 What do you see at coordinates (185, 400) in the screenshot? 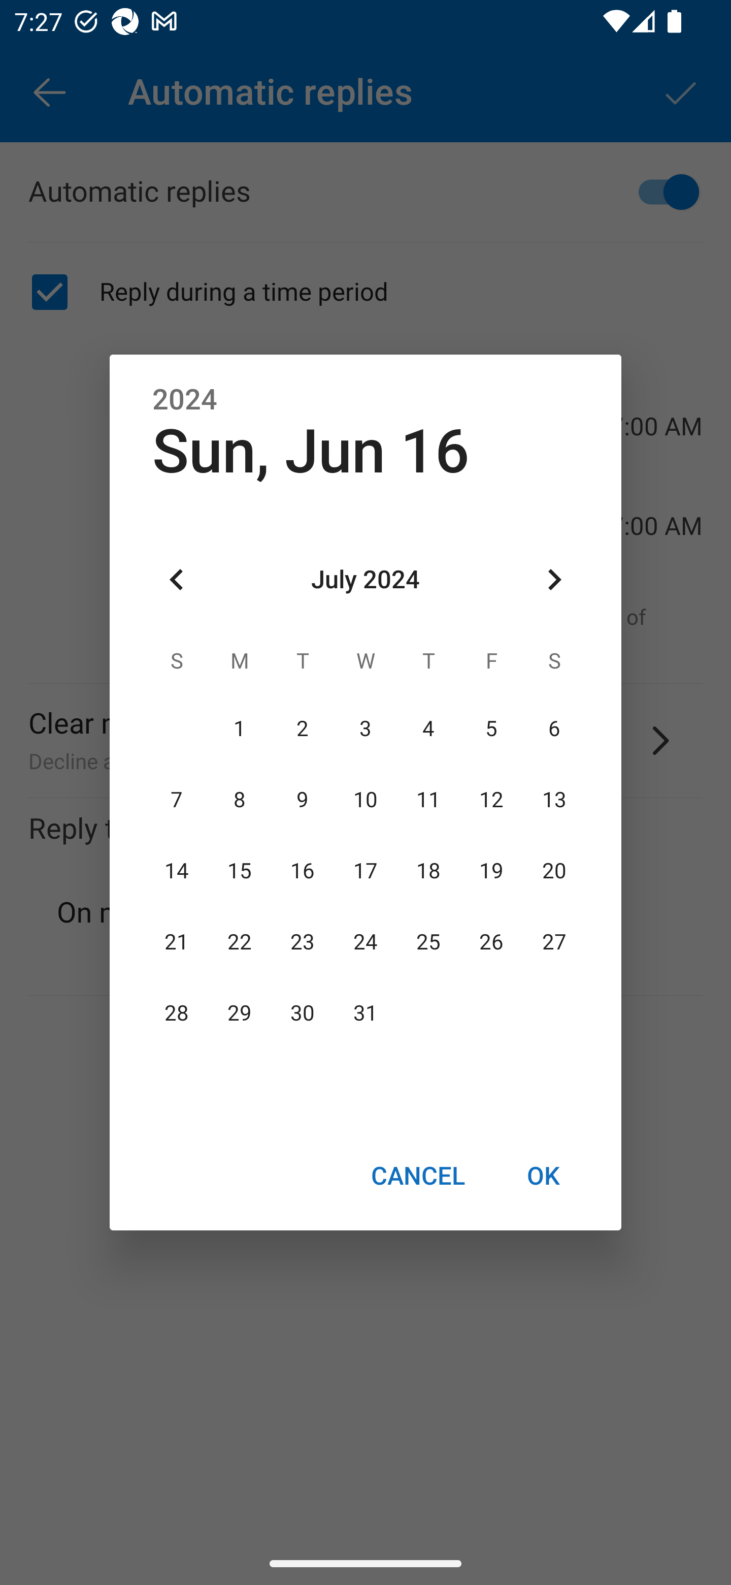
I see `2024` at bounding box center [185, 400].